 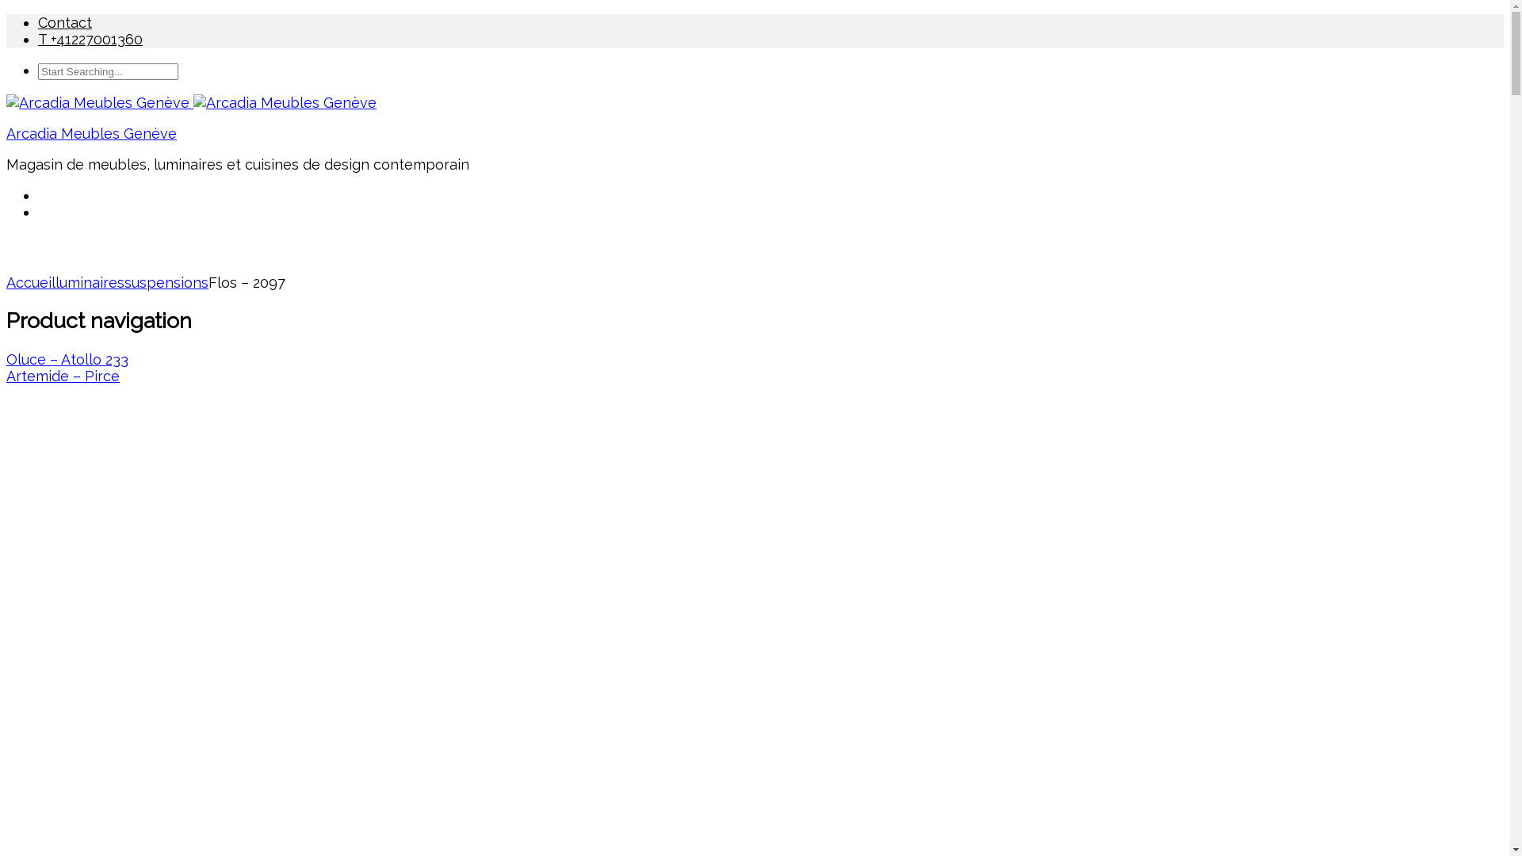 What do you see at coordinates (65, 22) in the screenshot?
I see `Contact` at bounding box center [65, 22].